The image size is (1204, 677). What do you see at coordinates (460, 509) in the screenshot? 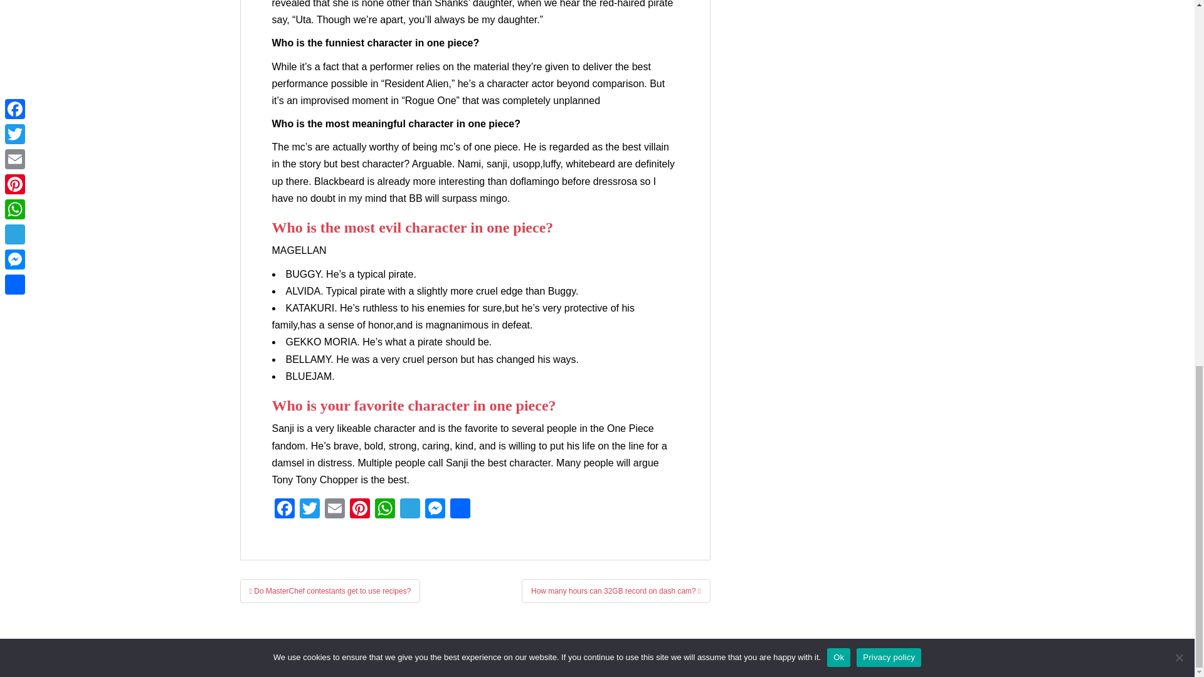
I see `Share` at bounding box center [460, 509].